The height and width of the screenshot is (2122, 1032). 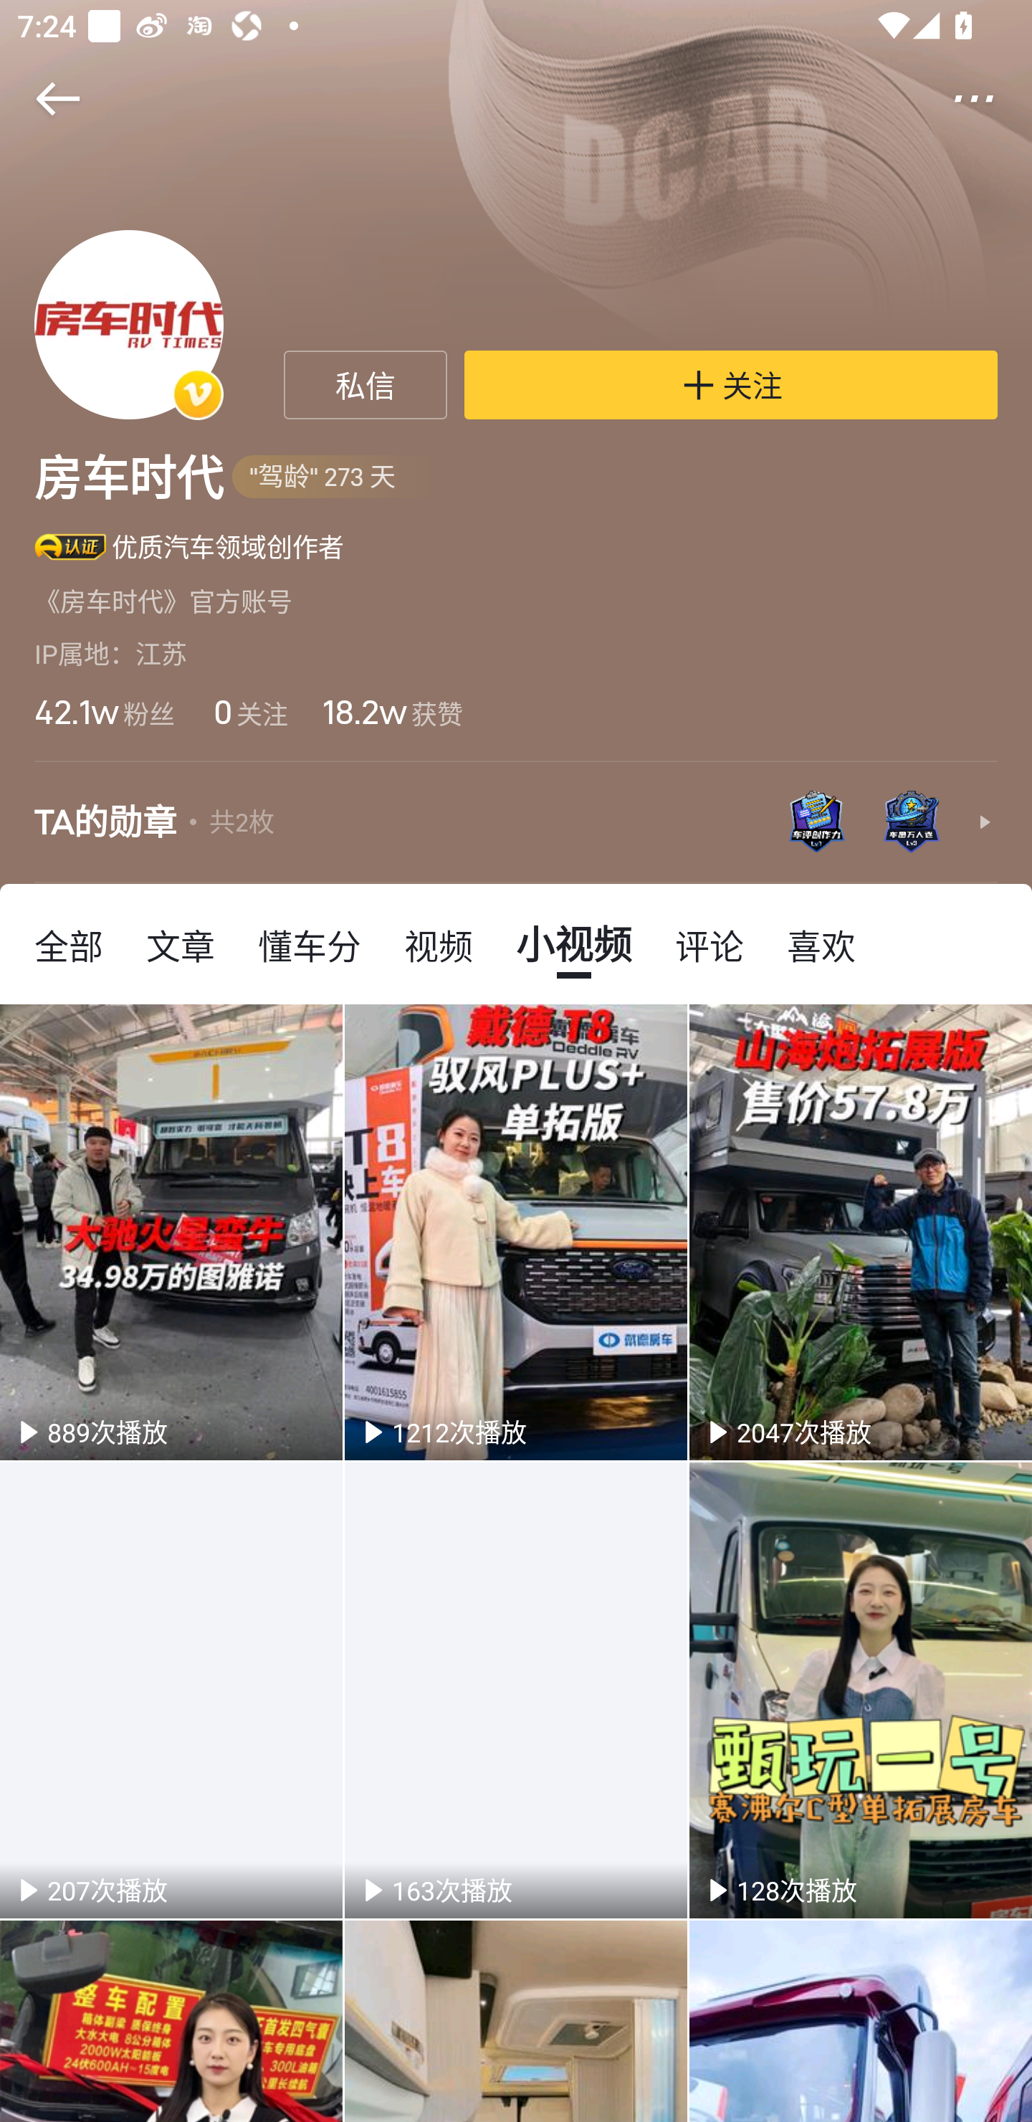 I want to click on 喜欢, so click(x=821, y=944).